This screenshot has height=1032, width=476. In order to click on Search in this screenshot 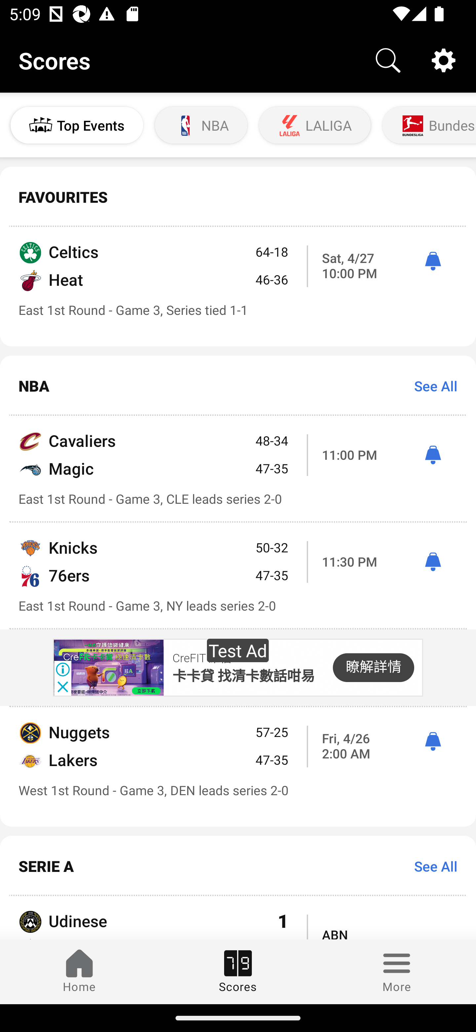, I will do `click(388, 60)`.